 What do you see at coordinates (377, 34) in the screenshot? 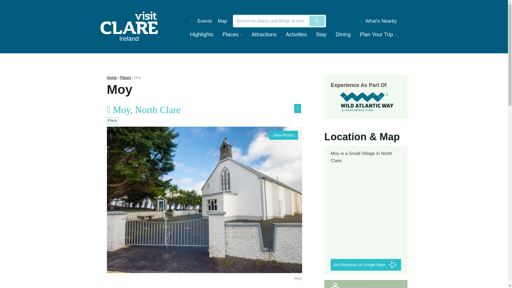
I see `Plan Your Trip` at bounding box center [377, 34].